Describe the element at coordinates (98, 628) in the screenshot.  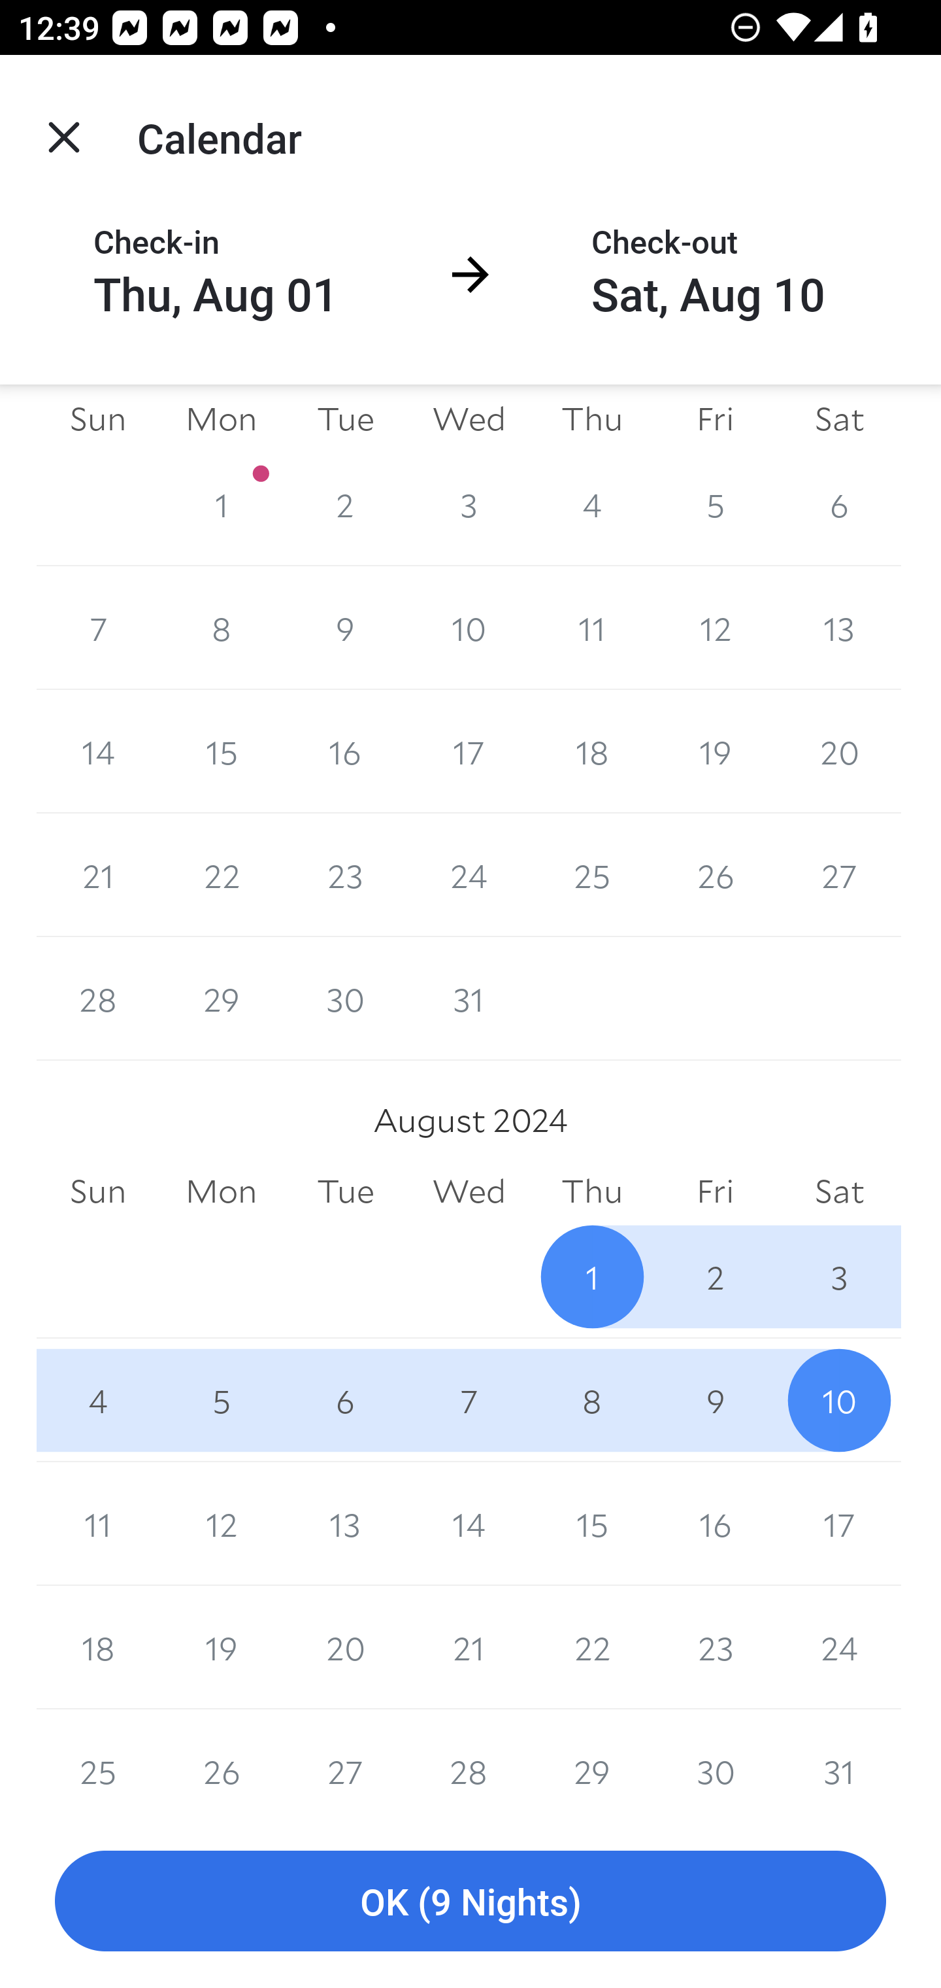
I see `7 7 July 2024` at that location.